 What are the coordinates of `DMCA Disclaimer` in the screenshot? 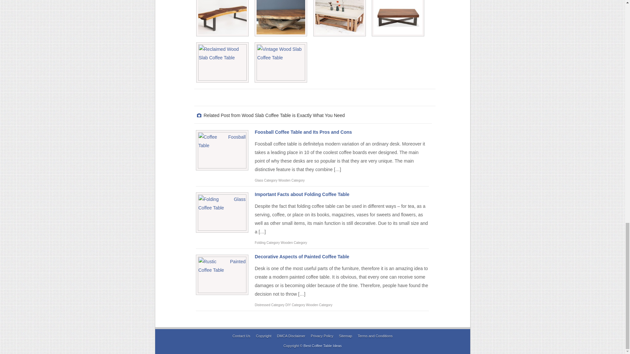 It's located at (291, 336).